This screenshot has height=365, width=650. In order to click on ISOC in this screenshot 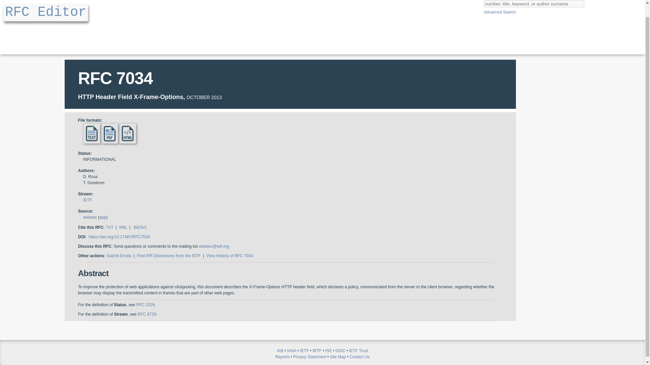, I will do `click(340, 351)`.